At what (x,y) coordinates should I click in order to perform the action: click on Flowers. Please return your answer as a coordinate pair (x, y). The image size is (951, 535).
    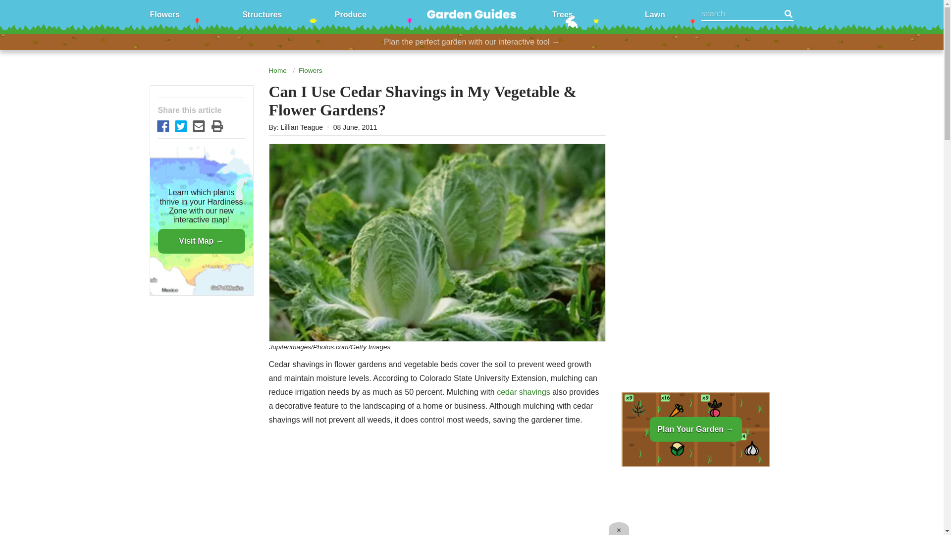
    Looking at the image, I should click on (310, 70).